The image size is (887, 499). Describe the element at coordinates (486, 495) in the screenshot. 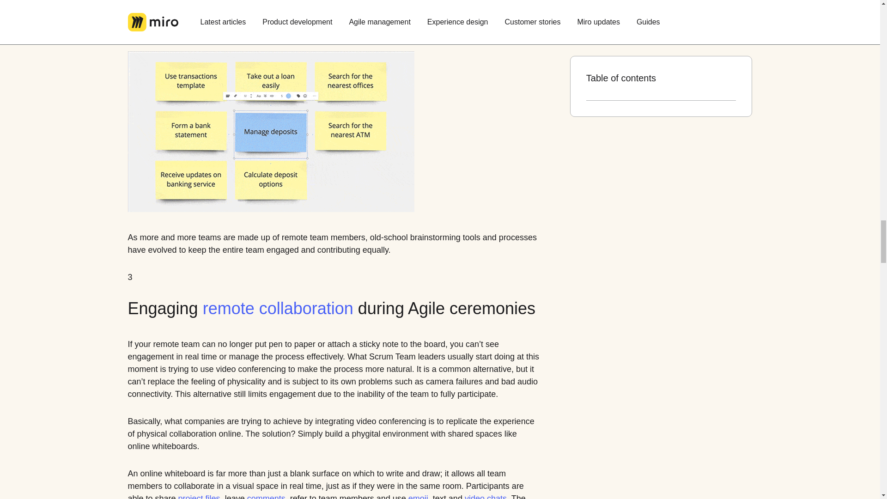

I see `video chats` at that location.